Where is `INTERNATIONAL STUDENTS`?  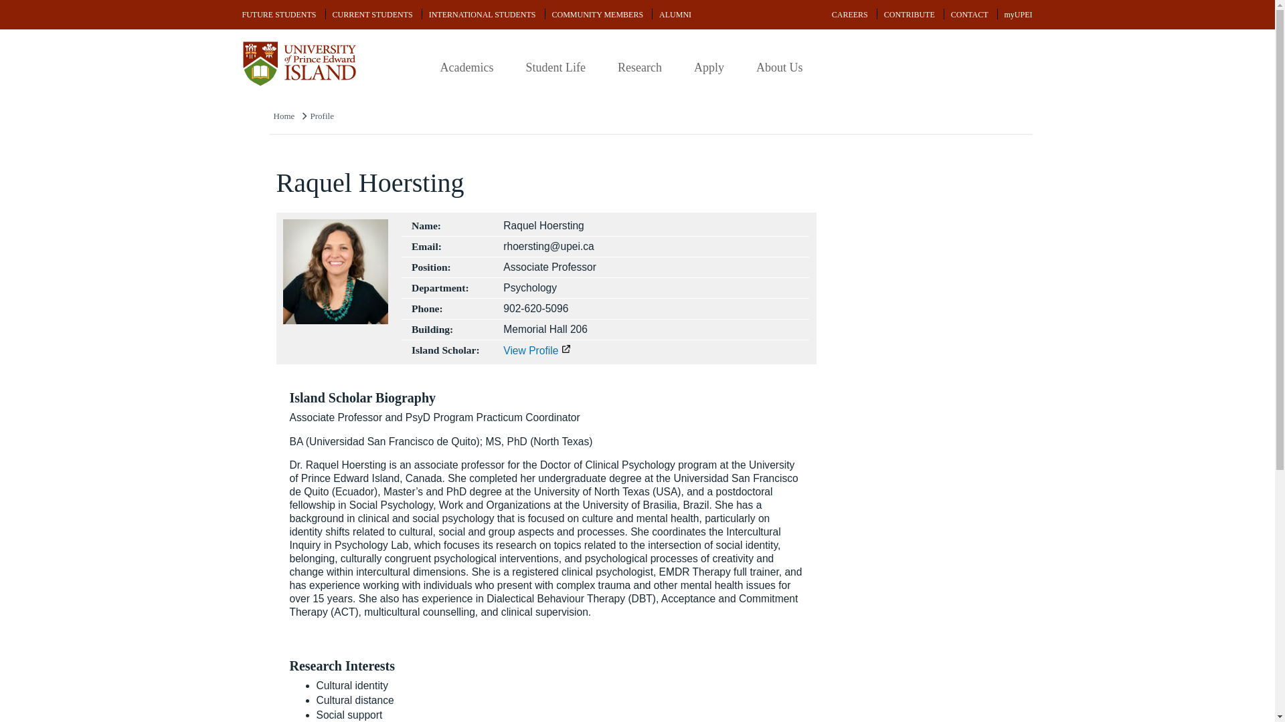
INTERNATIONAL STUDENTS is located at coordinates (482, 15).